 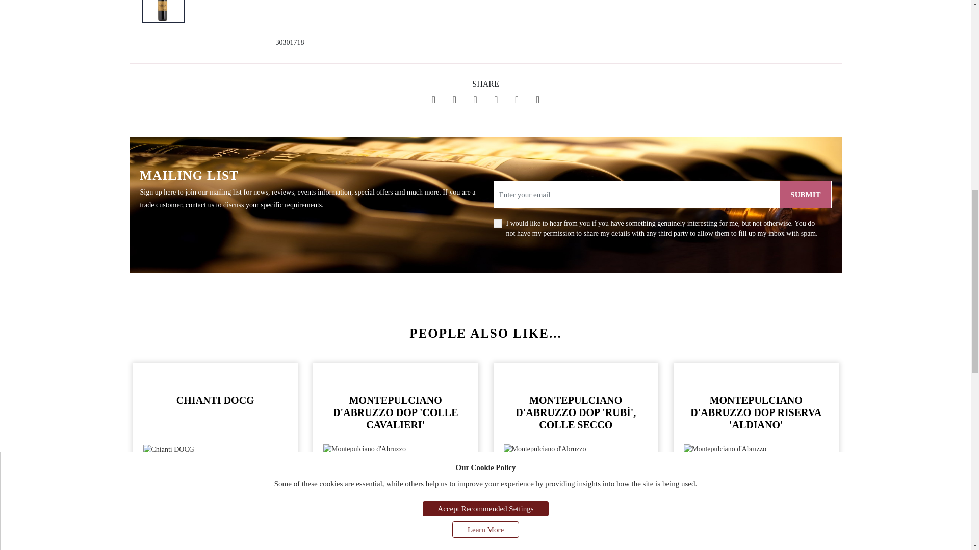 I want to click on Share on sharethis, so click(x=537, y=100).